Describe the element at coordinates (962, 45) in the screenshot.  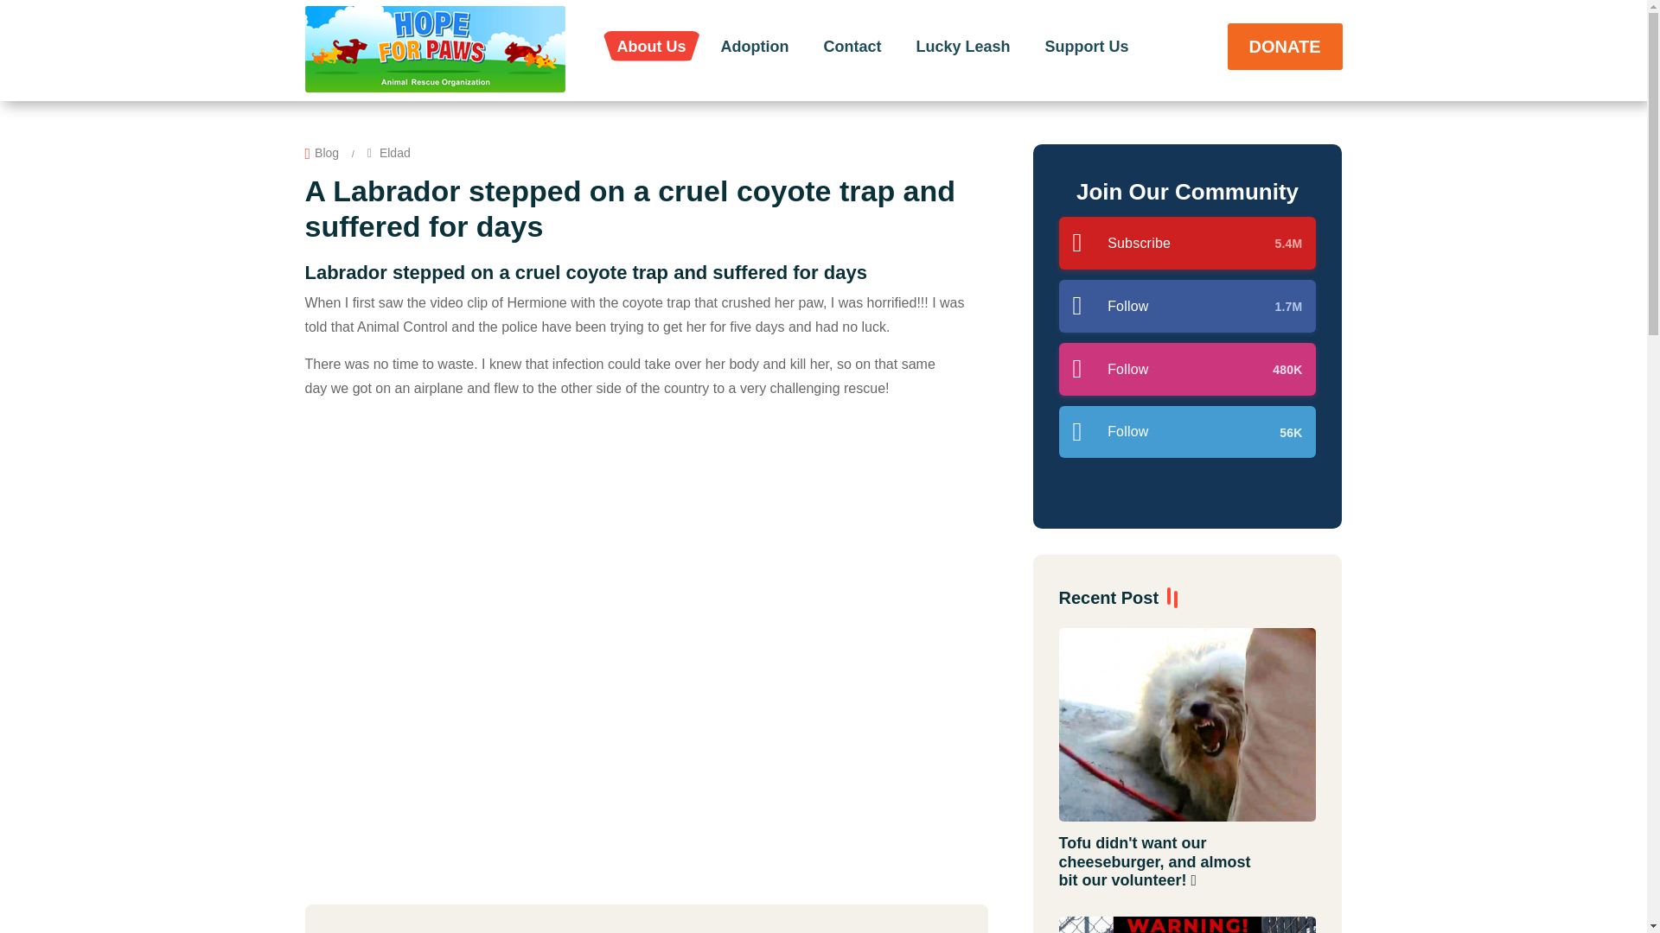
I see `Lucky Leash` at that location.